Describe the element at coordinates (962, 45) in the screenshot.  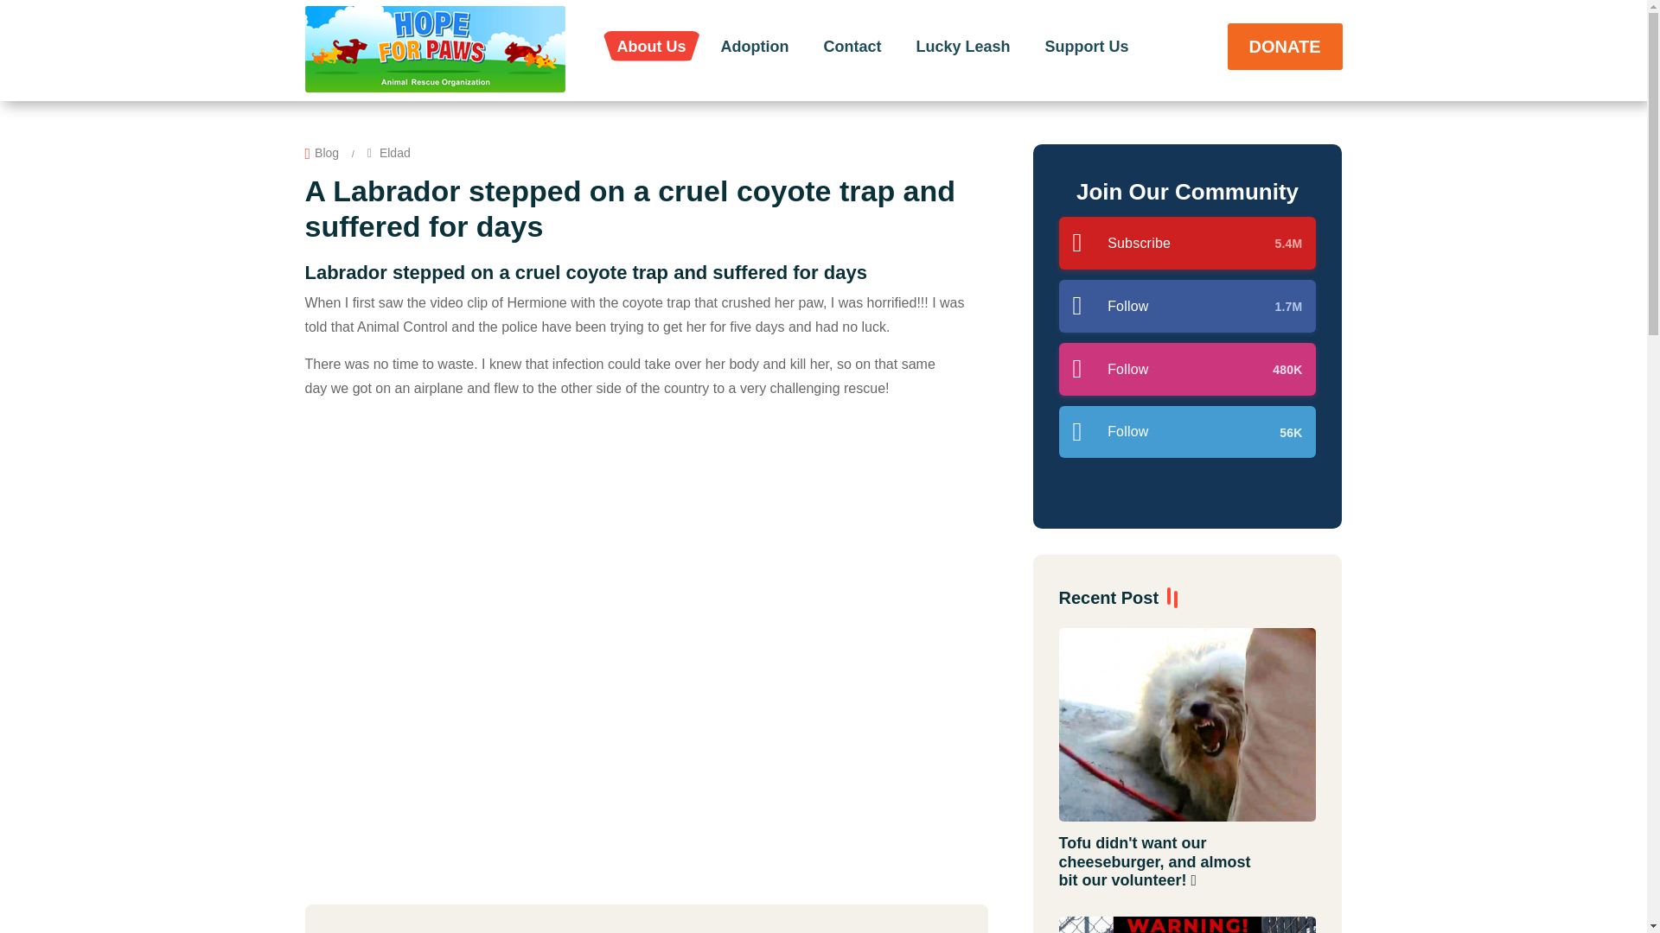
I see `Lucky Leash` at that location.